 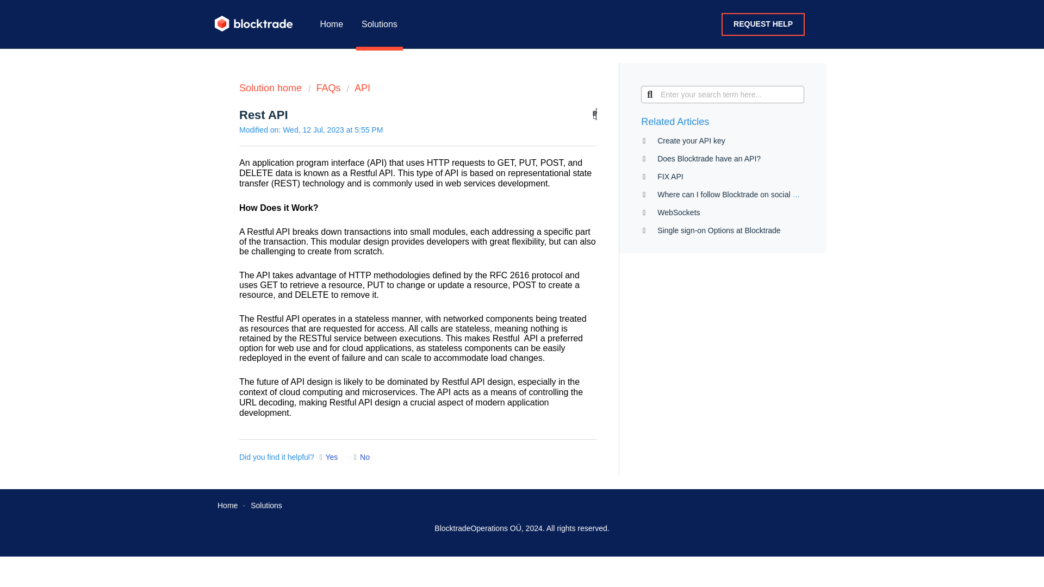 What do you see at coordinates (709, 159) in the screenshot?
I see `Does Blocktrade have an API?` at bounding box center [709, 159].